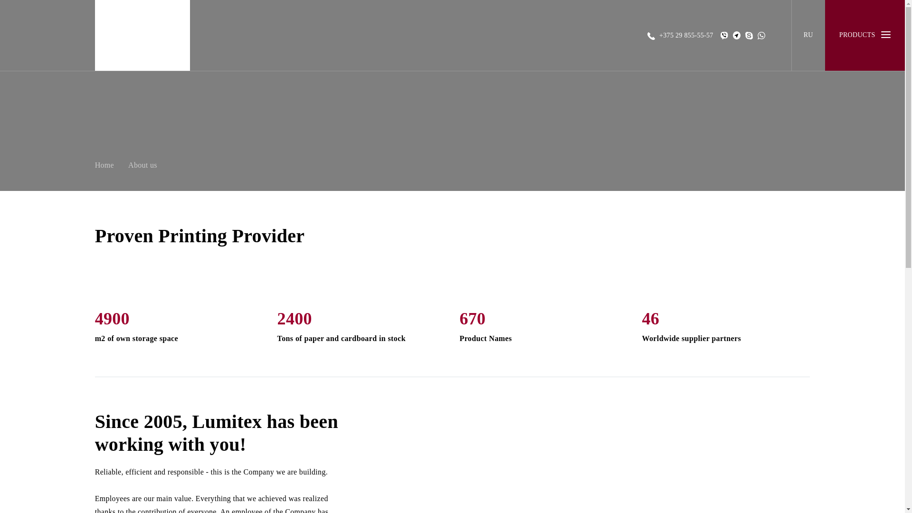 The height and width of the screenshot is (513, 912). I want to click on 2400, so click(361, 319).